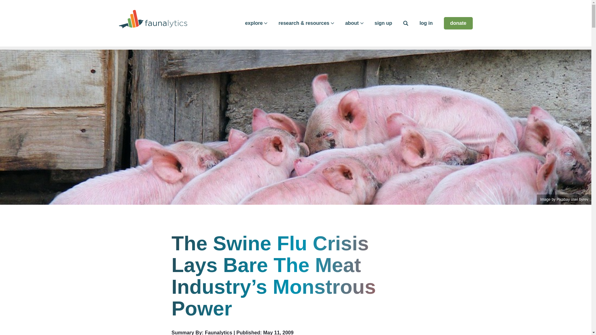  I want to click on sign up, so click(383, 23).